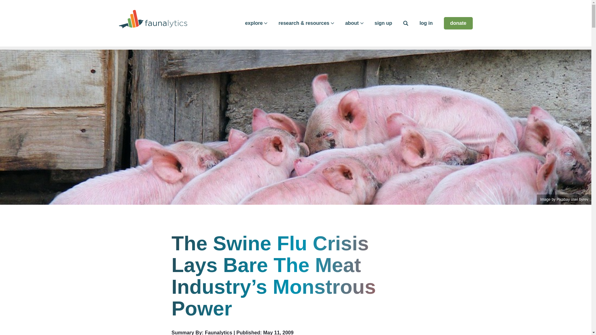  I want to click on sign up, so click(383, 23).